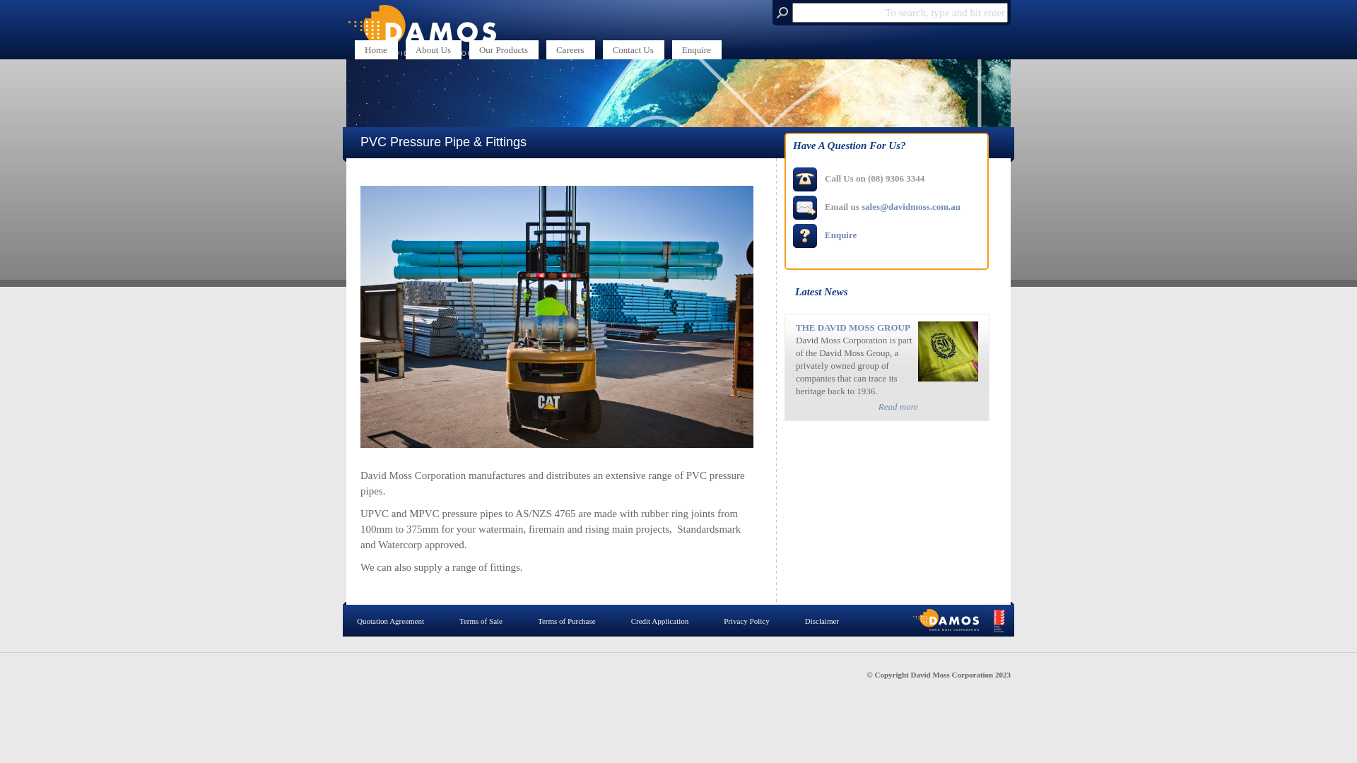 Image resolution: width=1357 pixels, height=763 pixels. I want to click on Privacy Policy, so click(746, 621).